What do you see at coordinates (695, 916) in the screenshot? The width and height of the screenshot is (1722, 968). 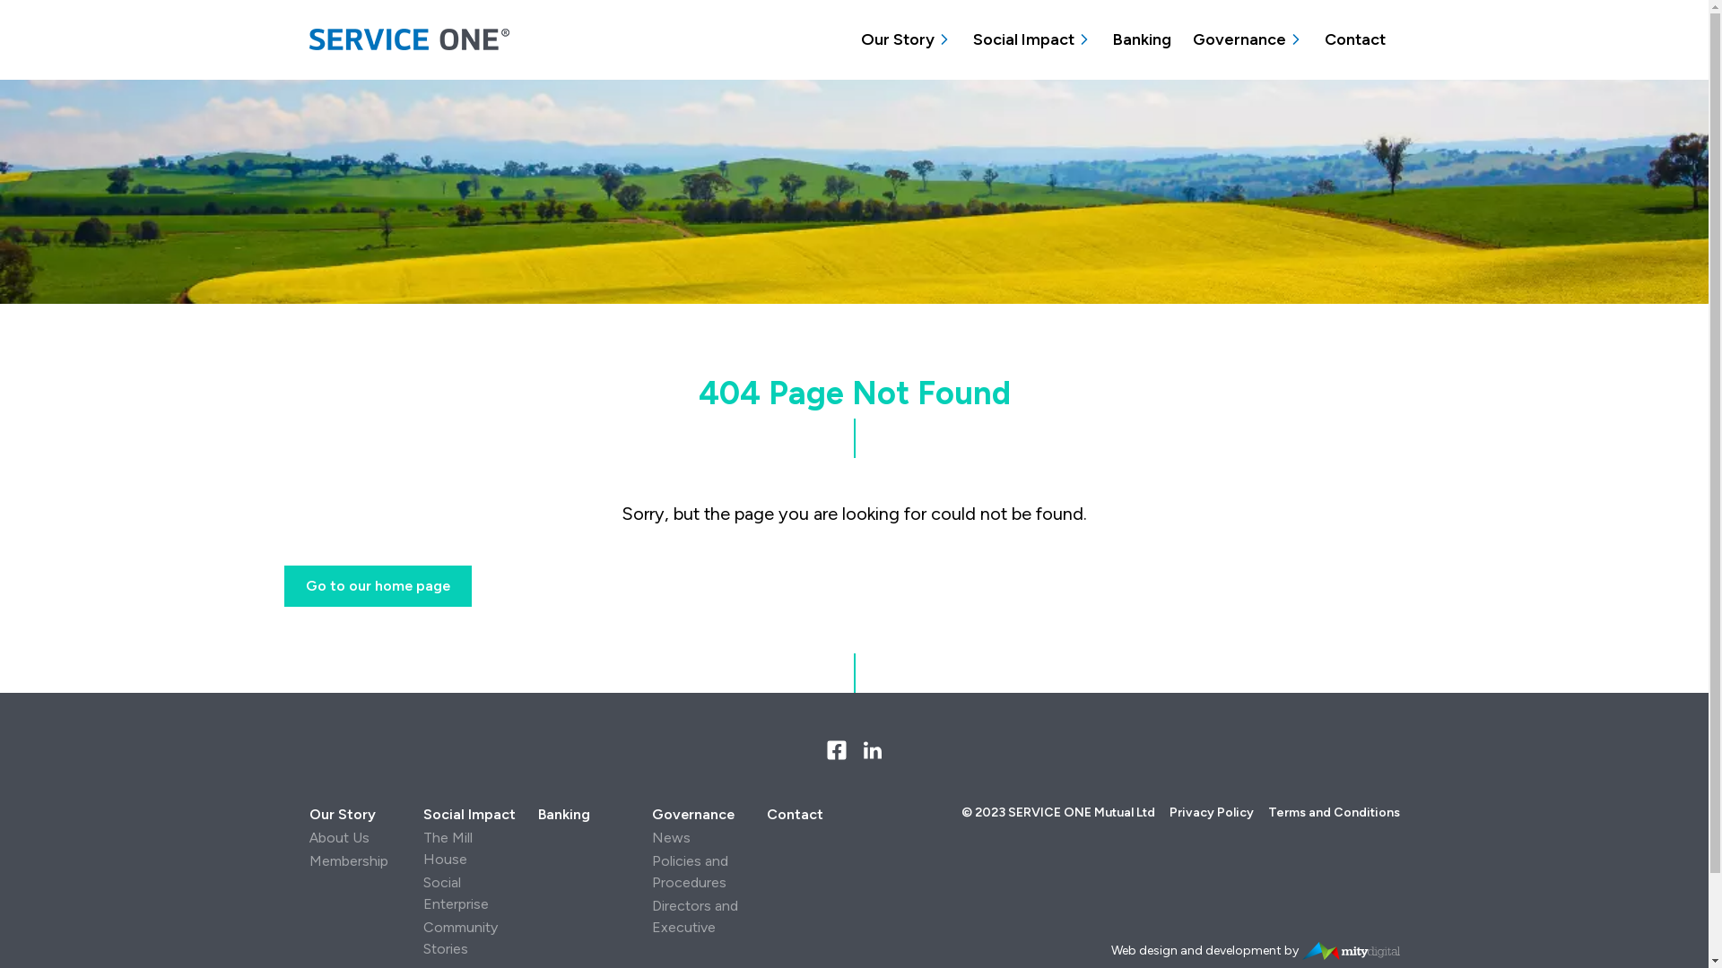 I see `Directors and Executive` at bounding box center [695, 916].